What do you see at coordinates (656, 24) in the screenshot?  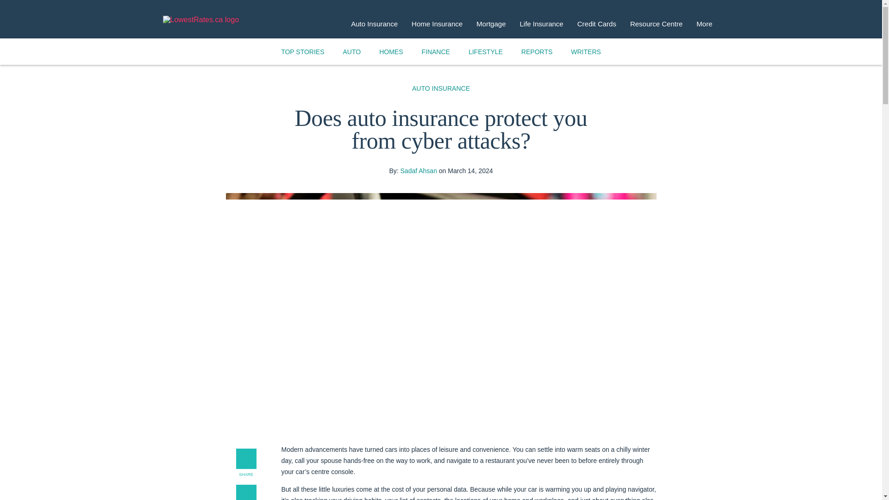 I see `Resource Centre` at bounding box center [656, 24].